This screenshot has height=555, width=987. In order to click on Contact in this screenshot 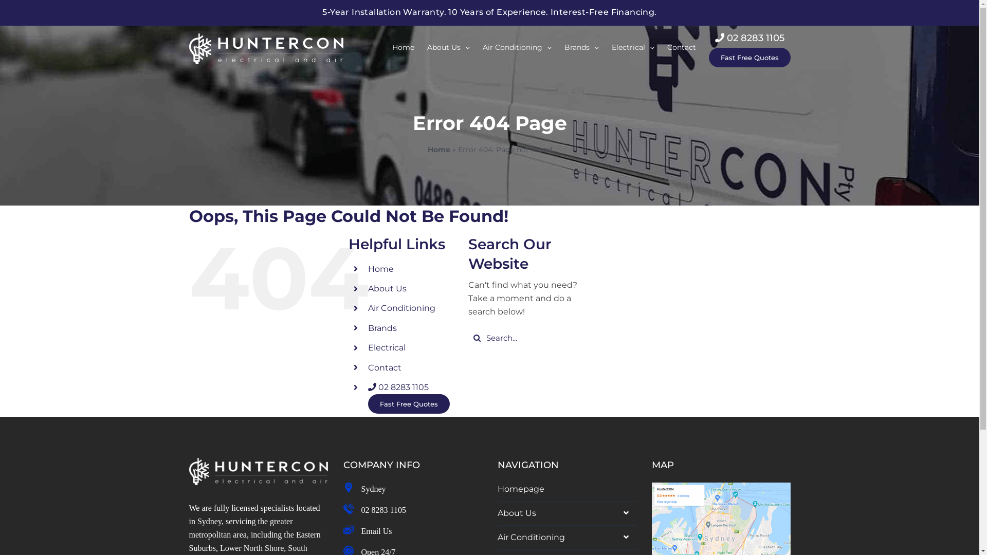, I will do `click(385, 368)`.